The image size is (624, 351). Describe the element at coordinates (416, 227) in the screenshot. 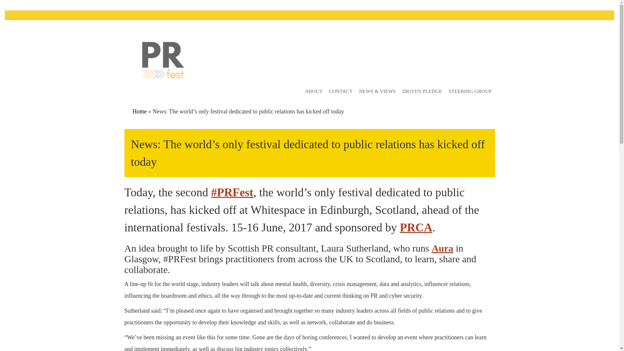

I see `PRCA` at that location.